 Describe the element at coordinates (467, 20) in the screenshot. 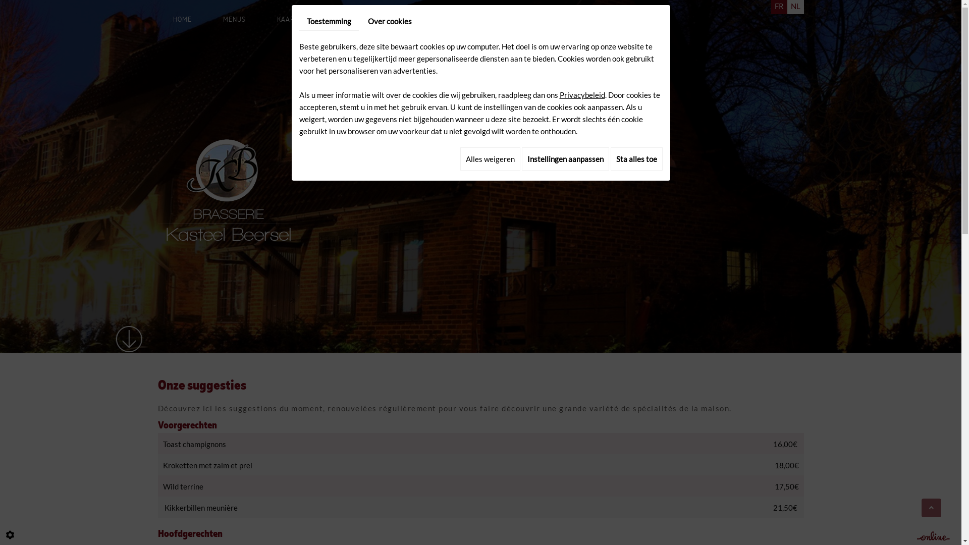

I see `FOTO'S` at that location.